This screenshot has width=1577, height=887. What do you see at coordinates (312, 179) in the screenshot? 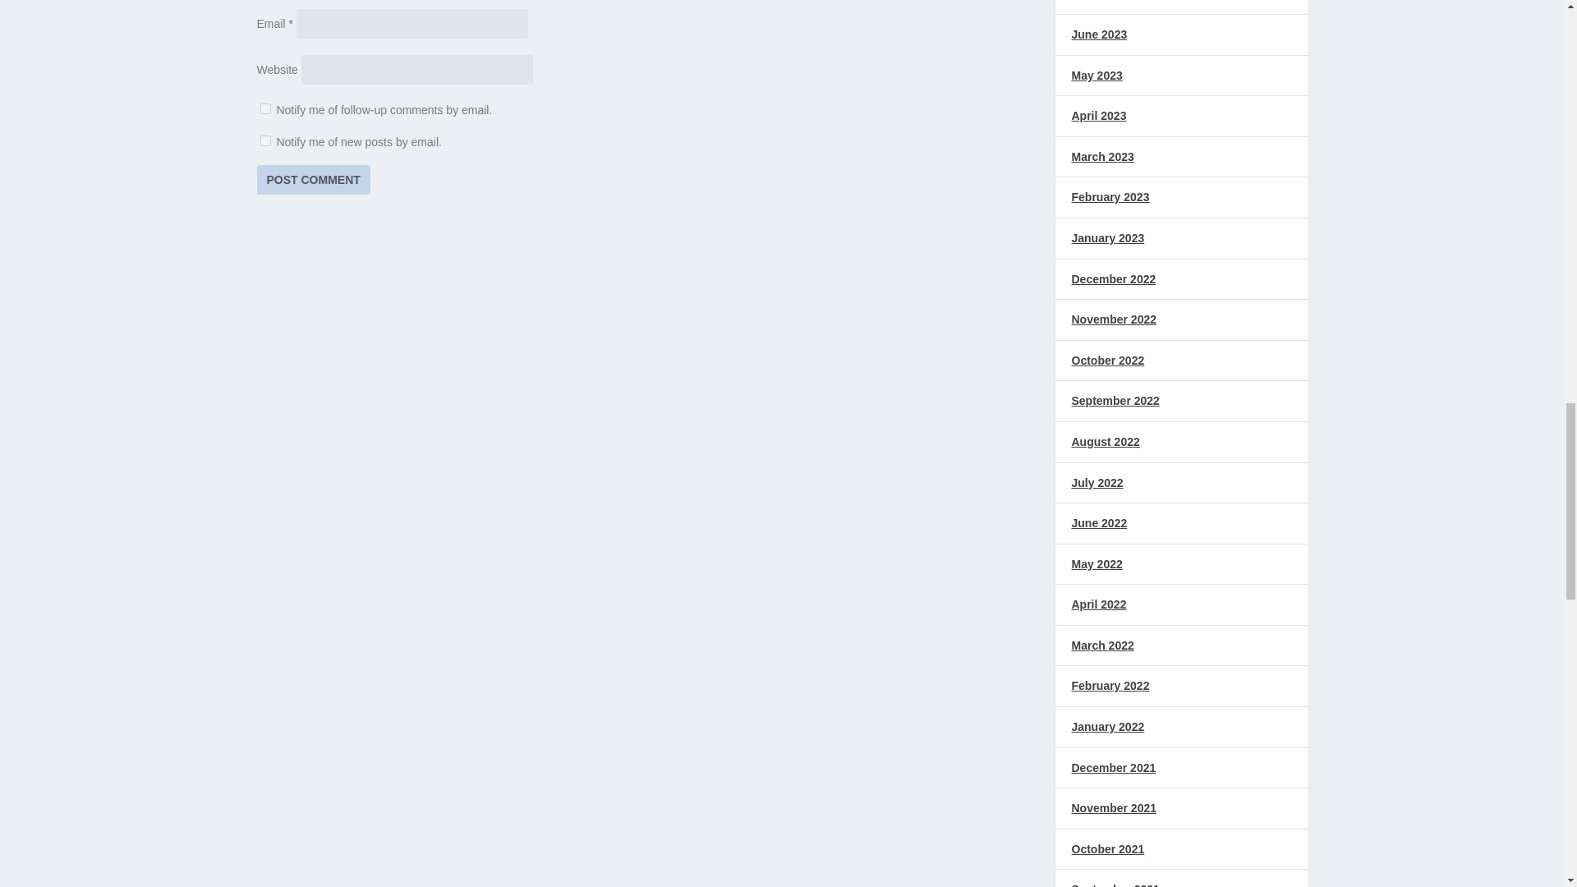
I see `Post Comment` at bounding box center [312, 179].